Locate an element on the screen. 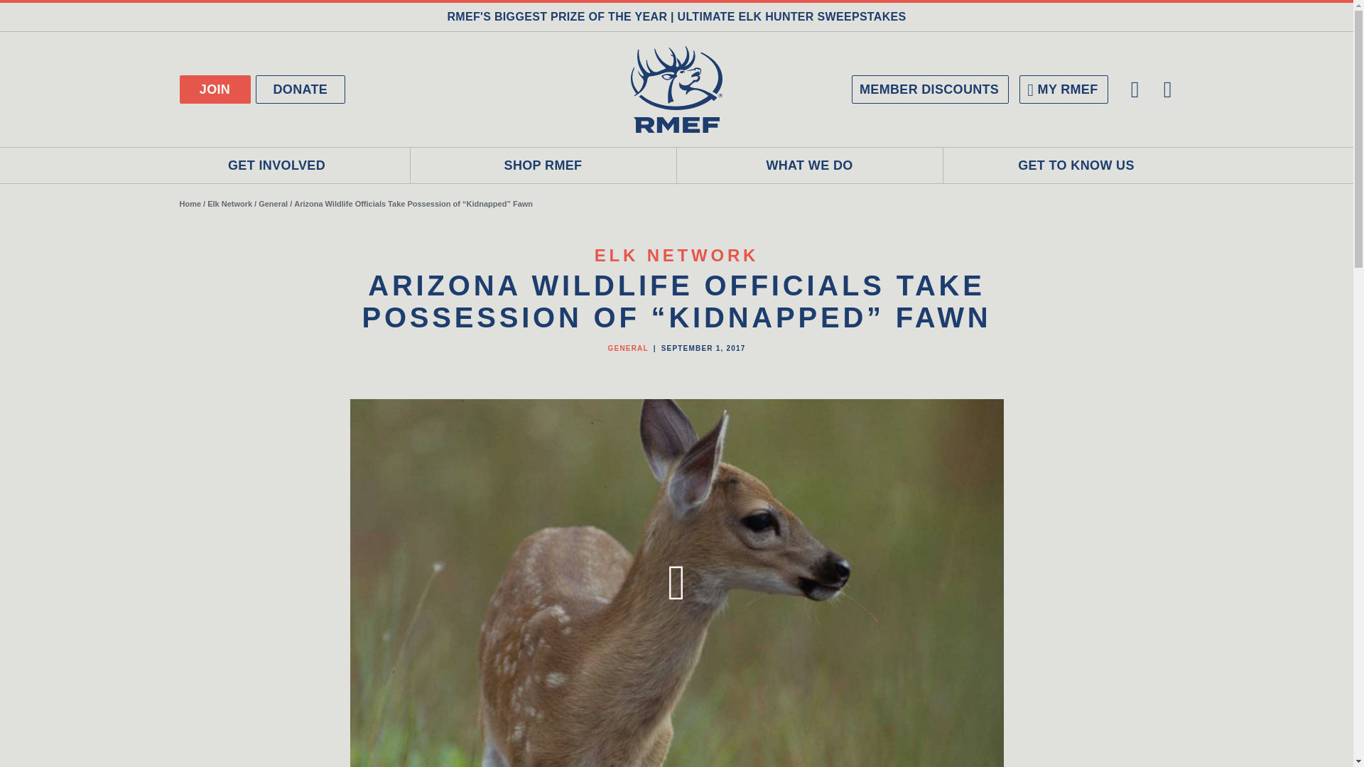 The width and height of the screenshot is (1364, 767). JOIN is located at coordinates (214, 89).